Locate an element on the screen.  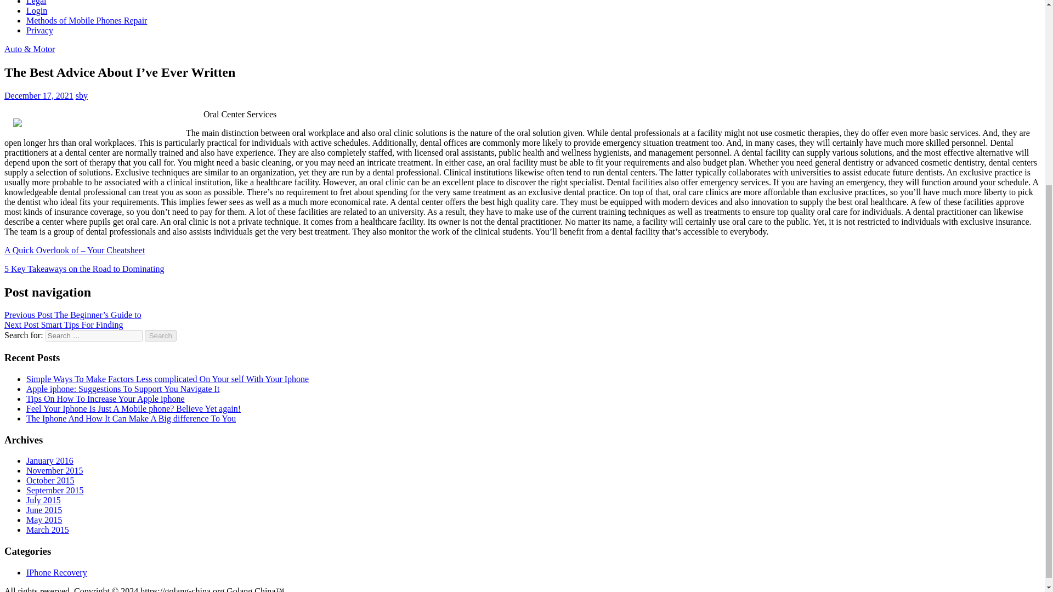
March 2015 is located at coordinates (48, 530).